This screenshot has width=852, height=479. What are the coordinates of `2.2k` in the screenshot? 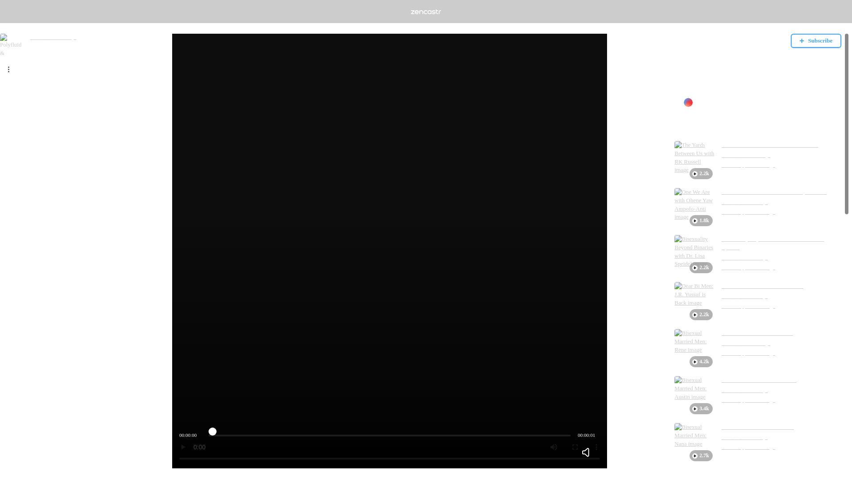 It's located at (694, 302).